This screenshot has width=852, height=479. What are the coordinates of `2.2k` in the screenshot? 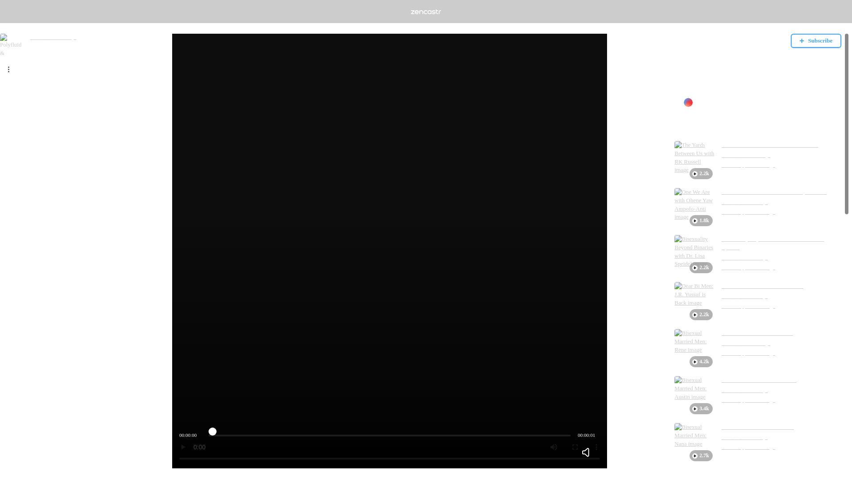 It's located at (694, 302).